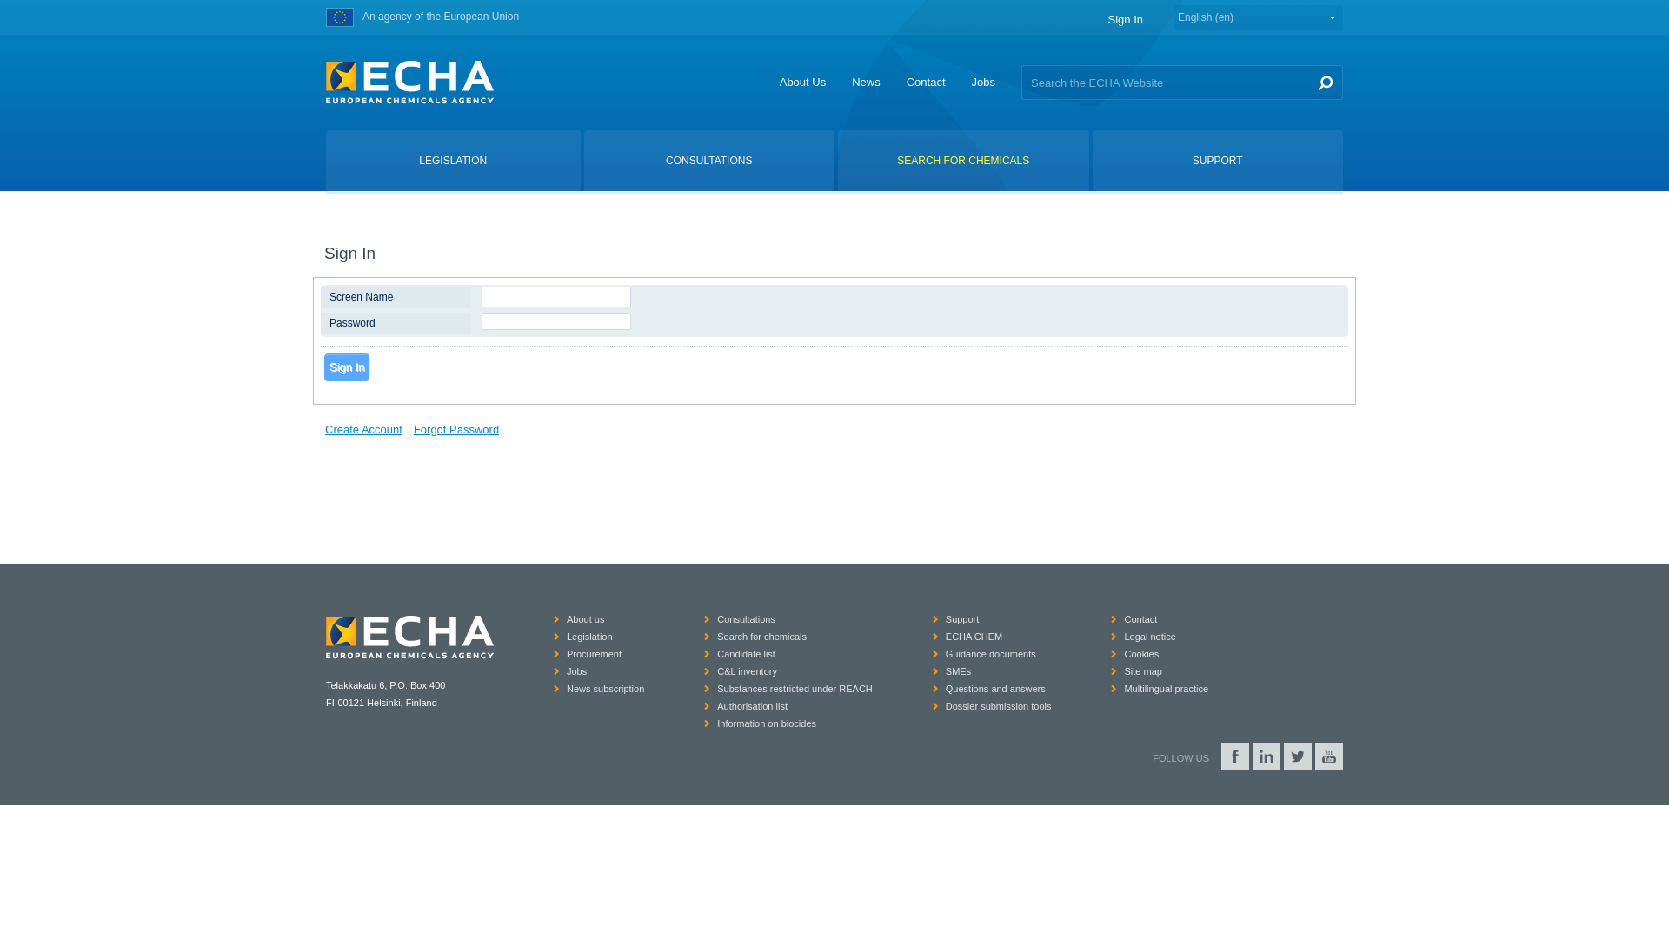 Image resolution: width=1669 pixels, height=938 pixels. What do you see at coordinates (1325, 82) in the screenshot?
I see `Search` at bounding box center [1325, 82].